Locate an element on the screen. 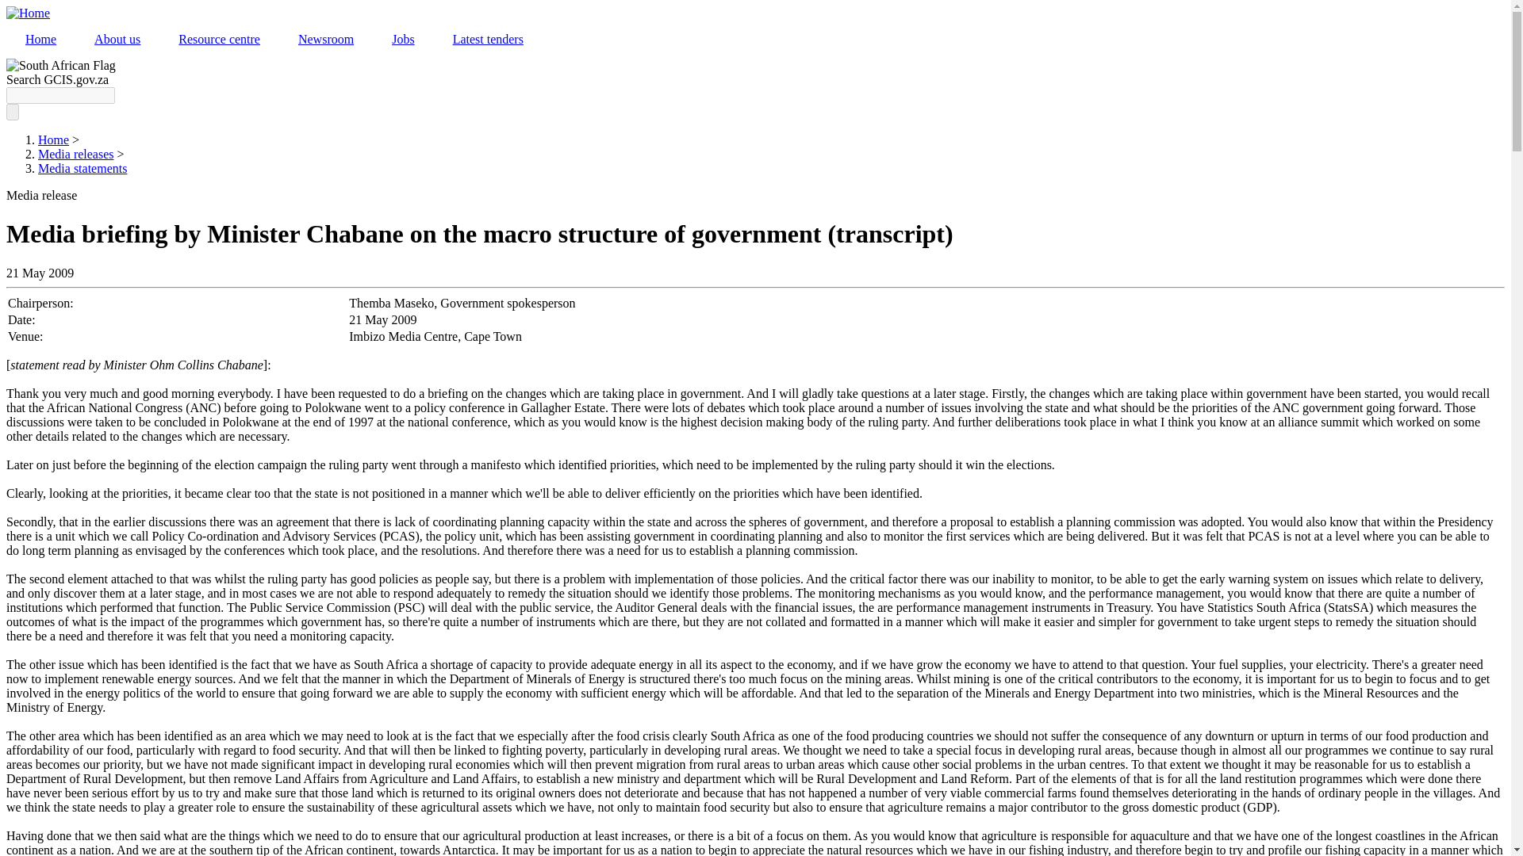  About us is located at coordinates (117, 40).